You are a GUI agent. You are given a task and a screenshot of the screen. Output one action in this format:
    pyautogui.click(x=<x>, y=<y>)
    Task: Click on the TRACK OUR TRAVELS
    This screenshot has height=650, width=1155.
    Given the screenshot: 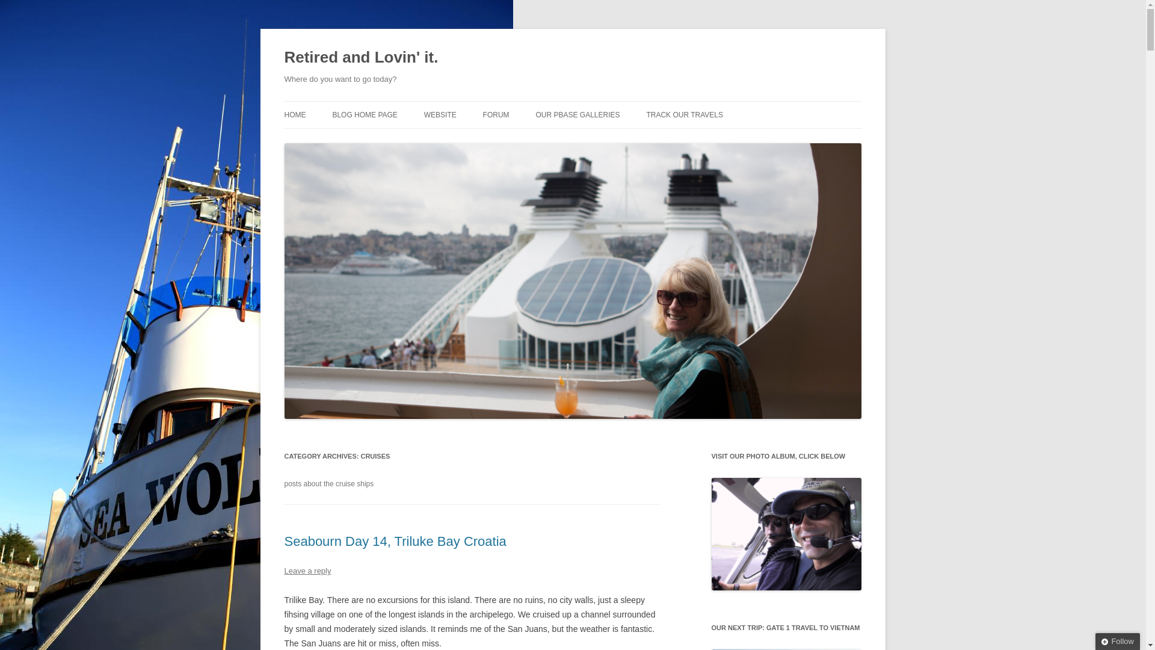 What is the action you would take?
    pyautogui.click(x=684, y=114)
    